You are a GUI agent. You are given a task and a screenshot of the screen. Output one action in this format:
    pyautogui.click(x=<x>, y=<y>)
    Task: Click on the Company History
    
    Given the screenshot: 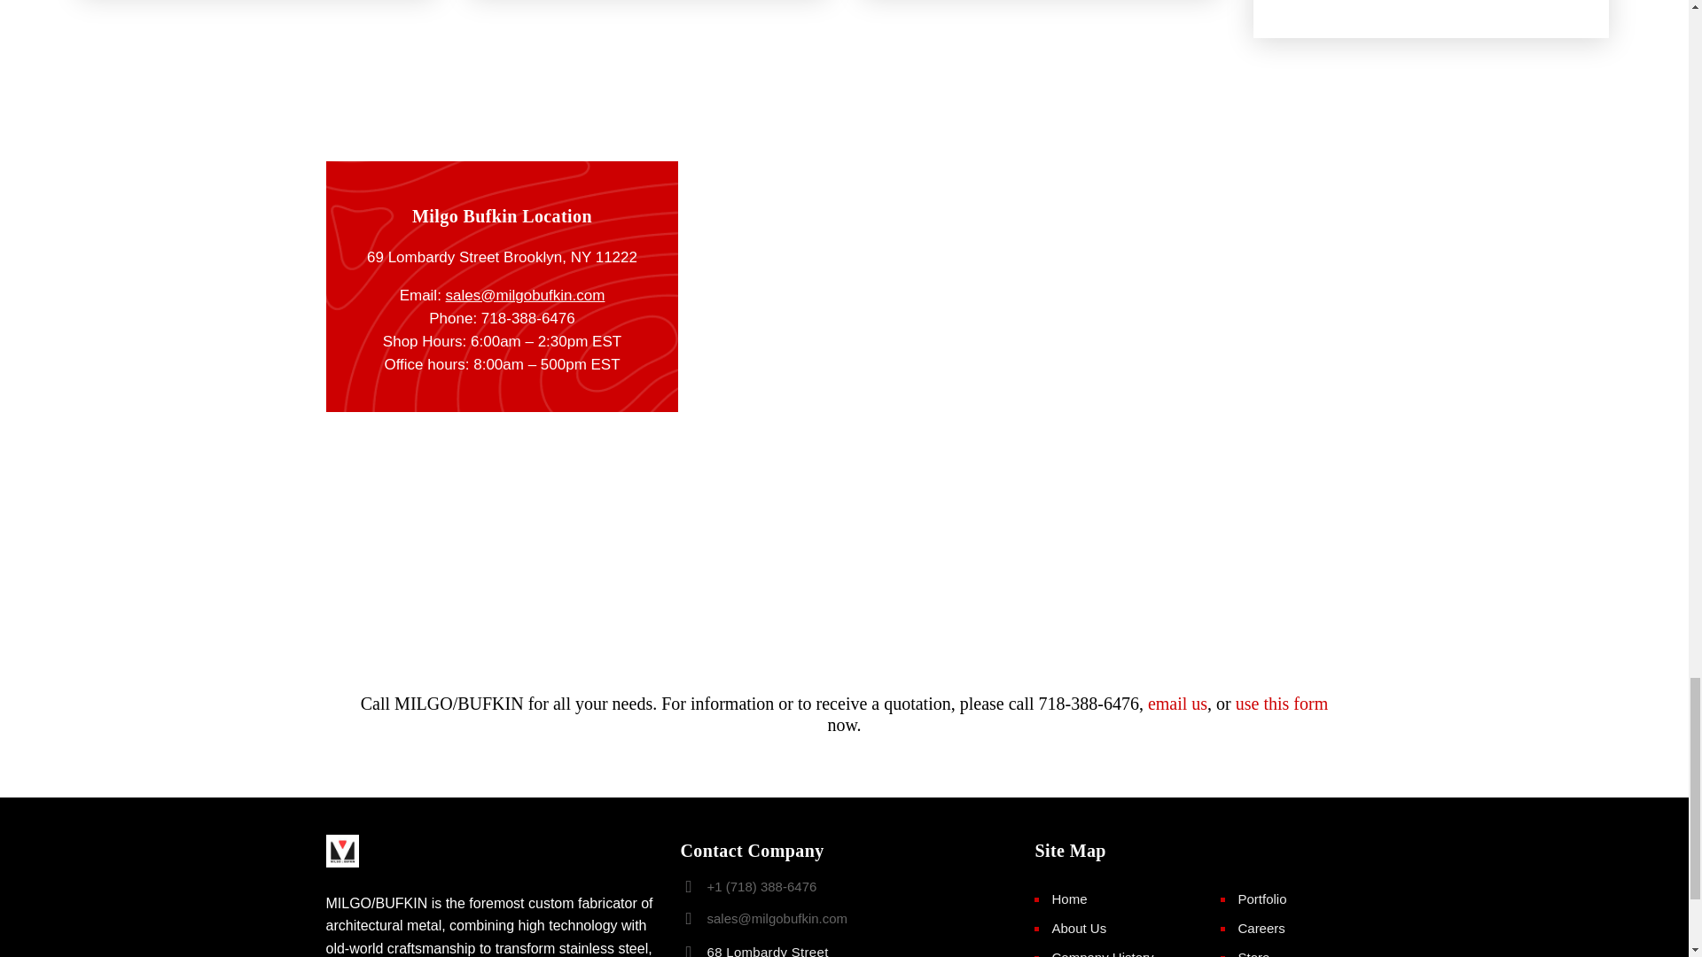 What is the action you would take?
    pyautogui.click(x=1177, y=704)
    